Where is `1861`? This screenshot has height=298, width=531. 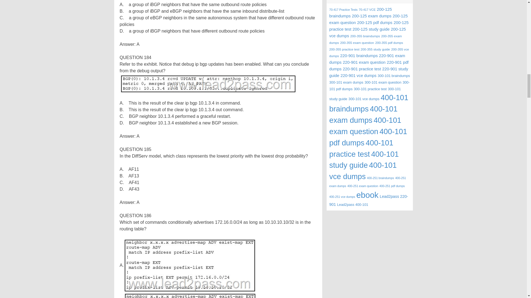
1861 is located at coordinates (190, 265).